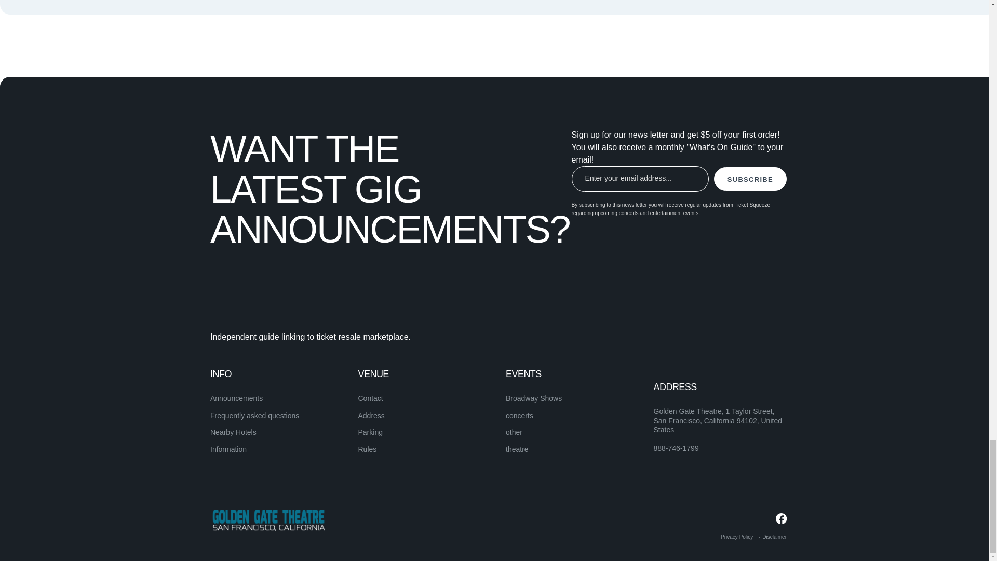 The width and height of the screenshot is (997, 561). Describe the element at coordinates (237, 398) in the screenshot. I see `Announcements` at that location.